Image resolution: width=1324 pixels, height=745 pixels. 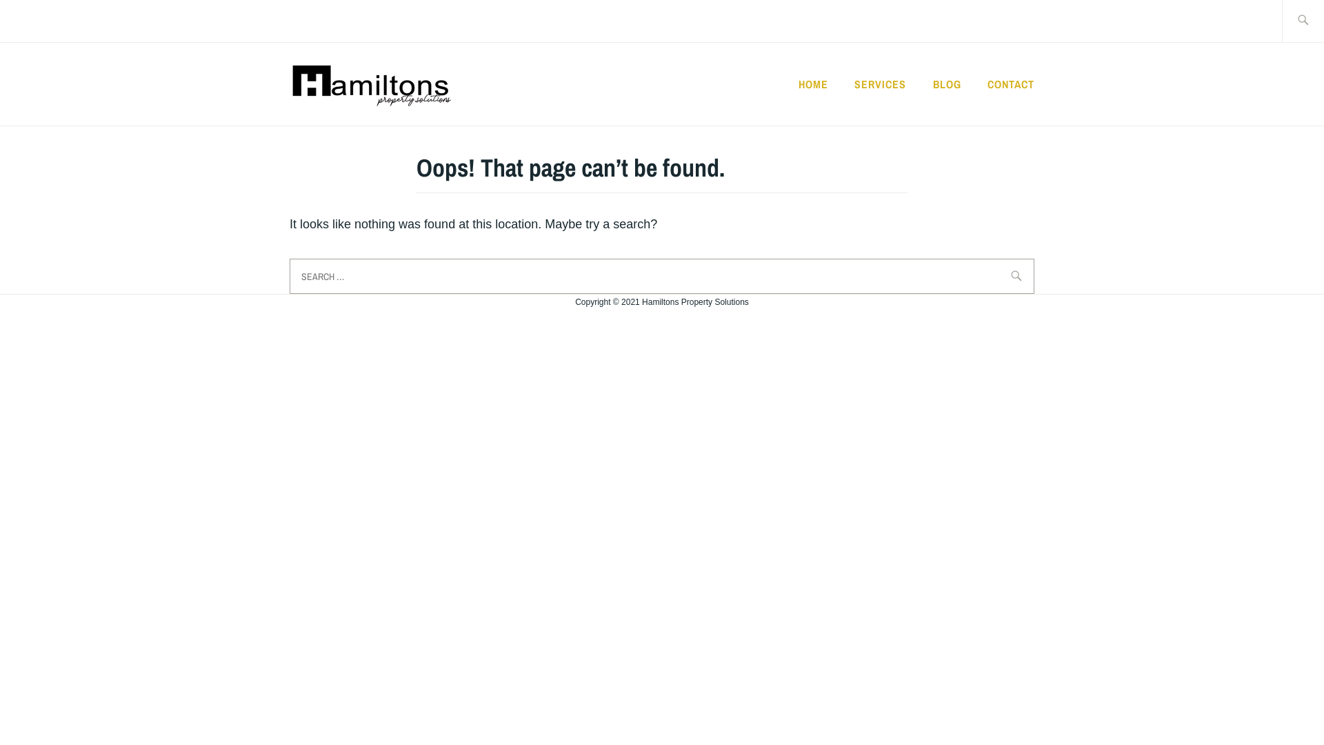 What do you see at coordinates (43, 20) in the screenshot?
I see `Search` at bounding box center [43, 20].